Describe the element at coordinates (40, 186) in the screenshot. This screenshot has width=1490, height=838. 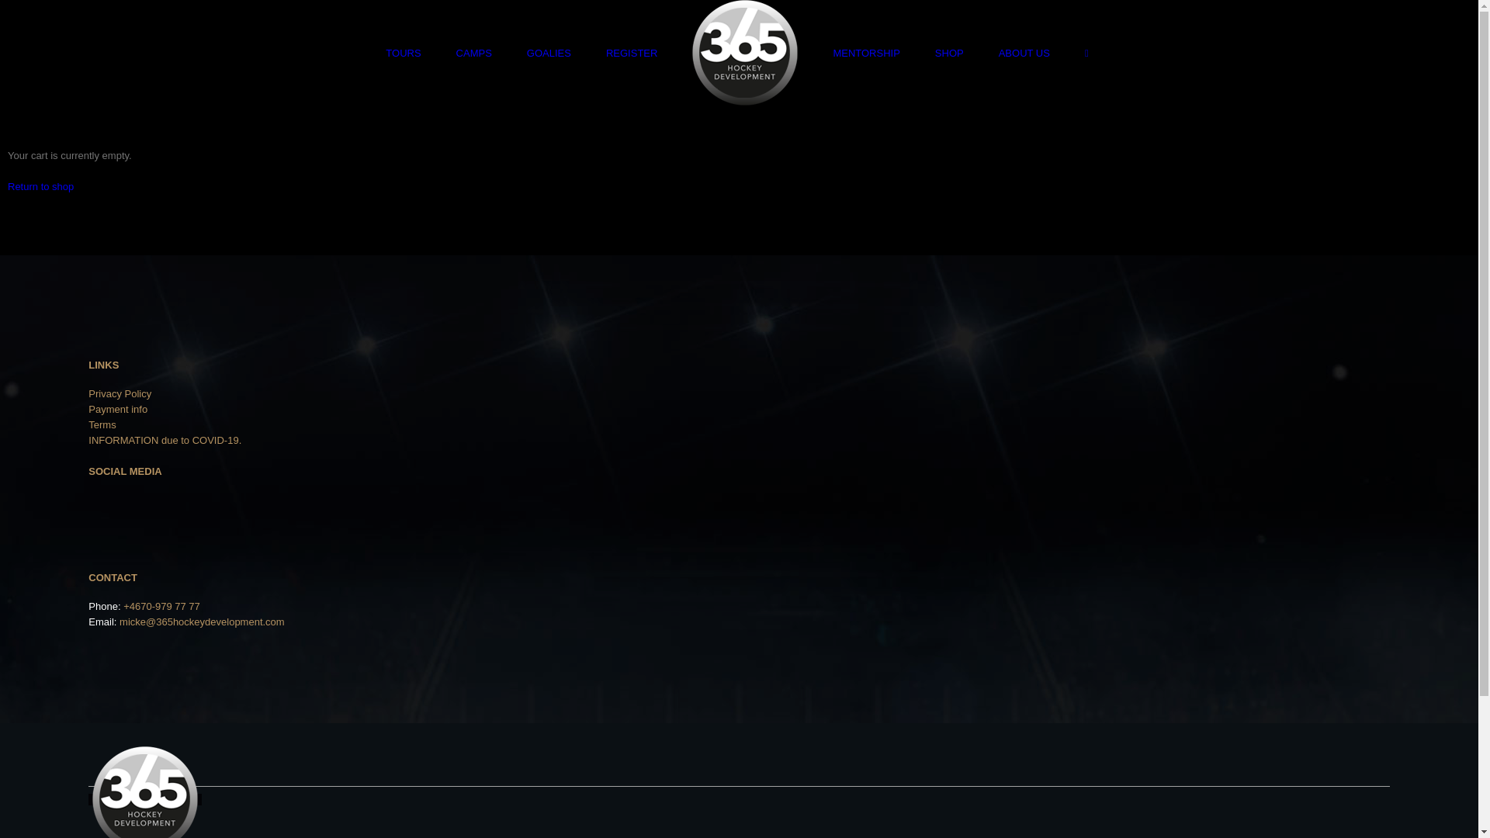
I see `Return to shop` at that location.